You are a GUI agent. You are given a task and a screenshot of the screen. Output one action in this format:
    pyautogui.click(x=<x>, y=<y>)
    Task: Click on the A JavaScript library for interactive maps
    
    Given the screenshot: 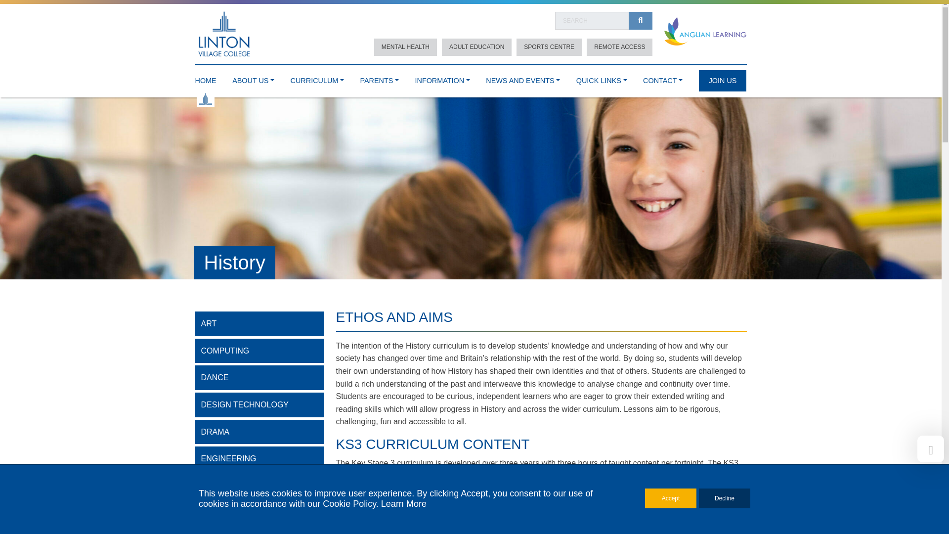 What is the action you would take?
    pyautogui.click(x=732, y=466)
    